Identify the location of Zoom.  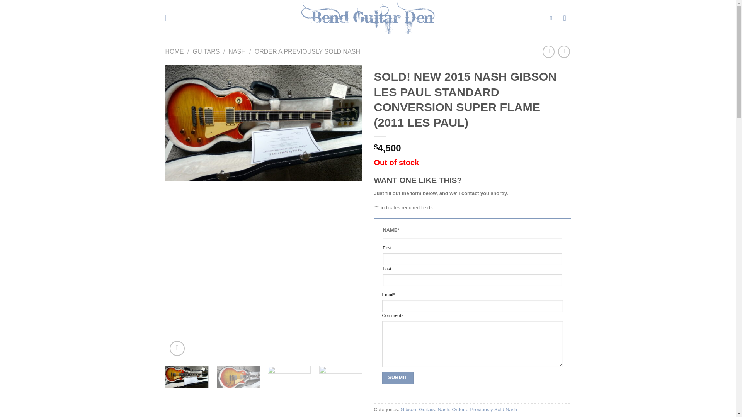
(177, 348).